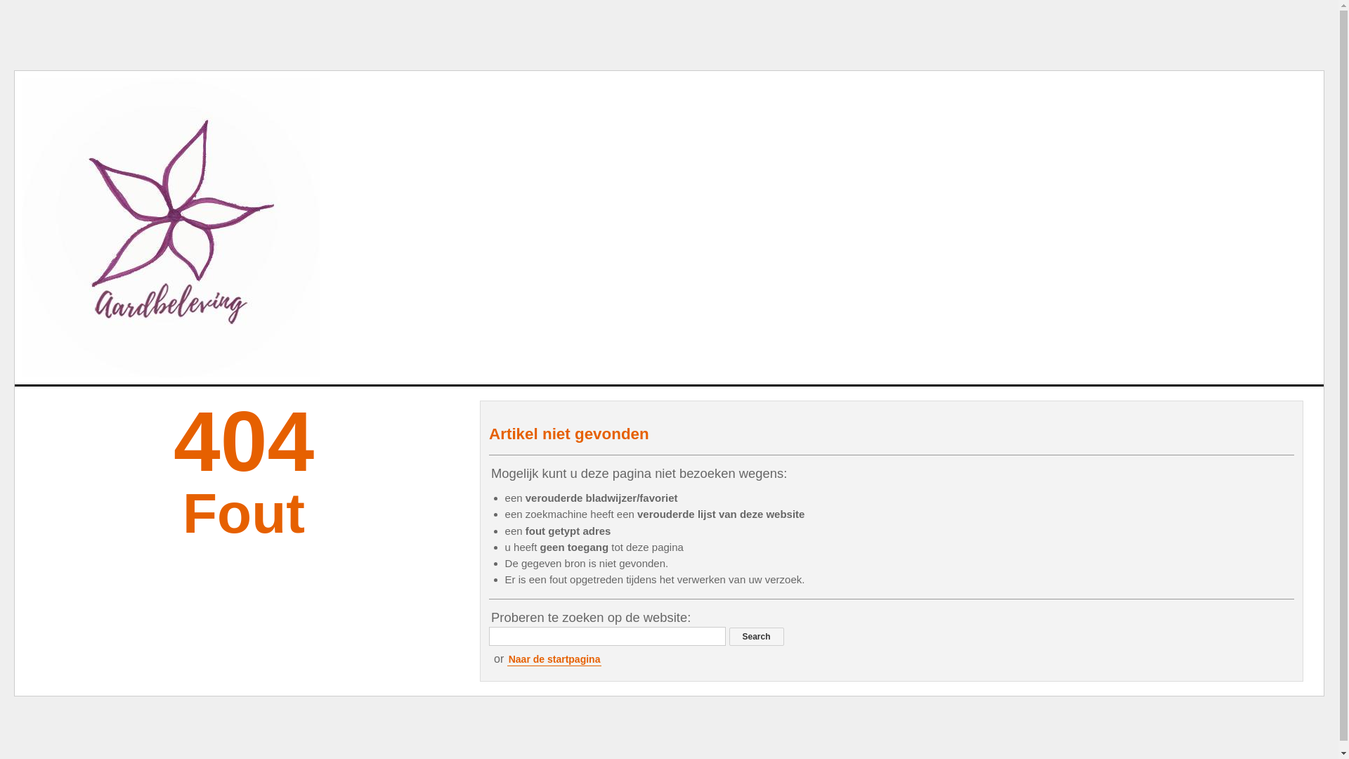 The height and width of the screenshot is (759, 1349). What do you see at coordinates (171, 228) in the screenshot?
I see `.:In kracht floreren:.` at bounding box center [171, 228].